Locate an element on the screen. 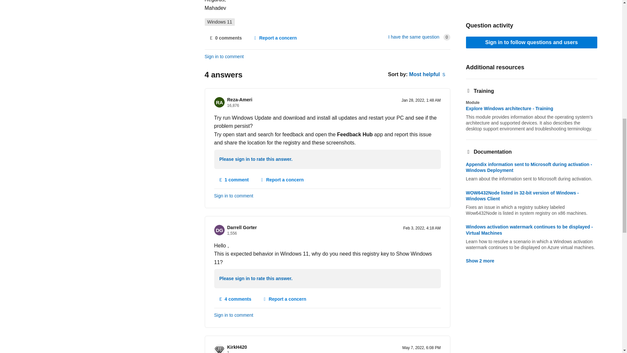  Show comments for this answer is located at coordinates (234, 180).